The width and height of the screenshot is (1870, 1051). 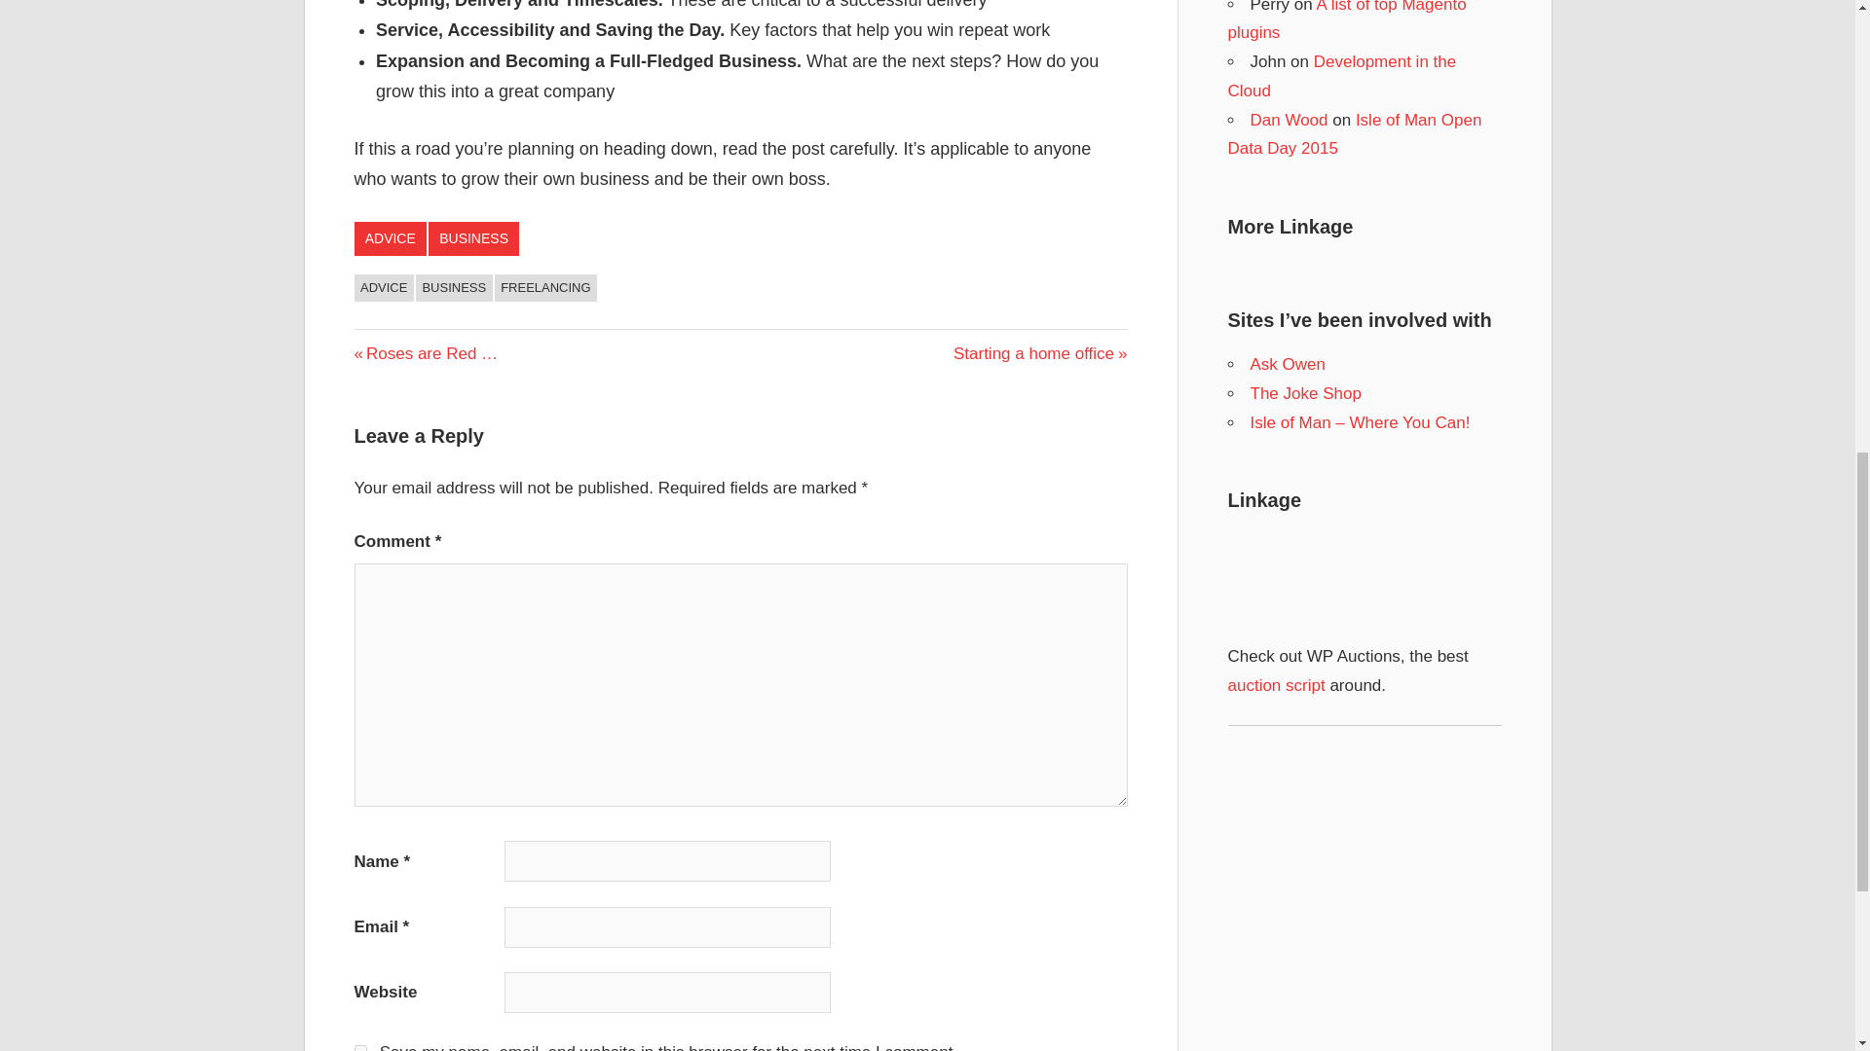 What do you see at coordinates (1305, 393) in the screenshot?
I see `The Joke Shop` at bounding box center [1305, 393].